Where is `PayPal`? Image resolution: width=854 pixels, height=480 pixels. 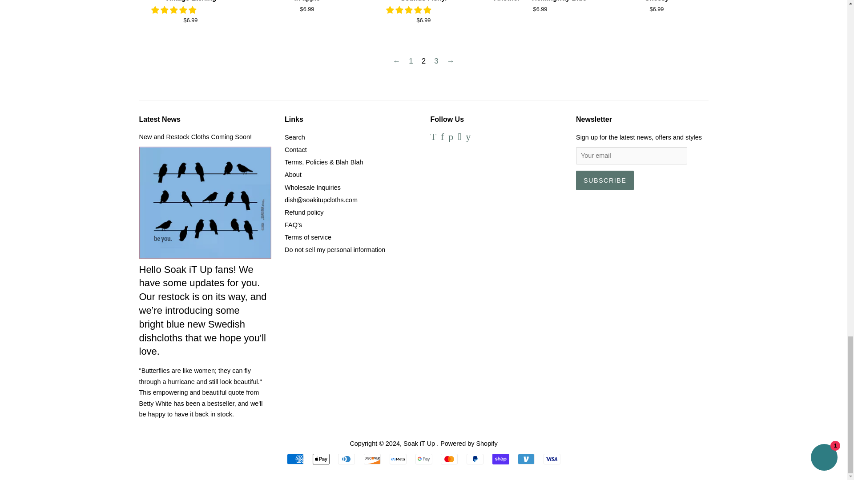
PayPal is located at coordinates (475, 459).